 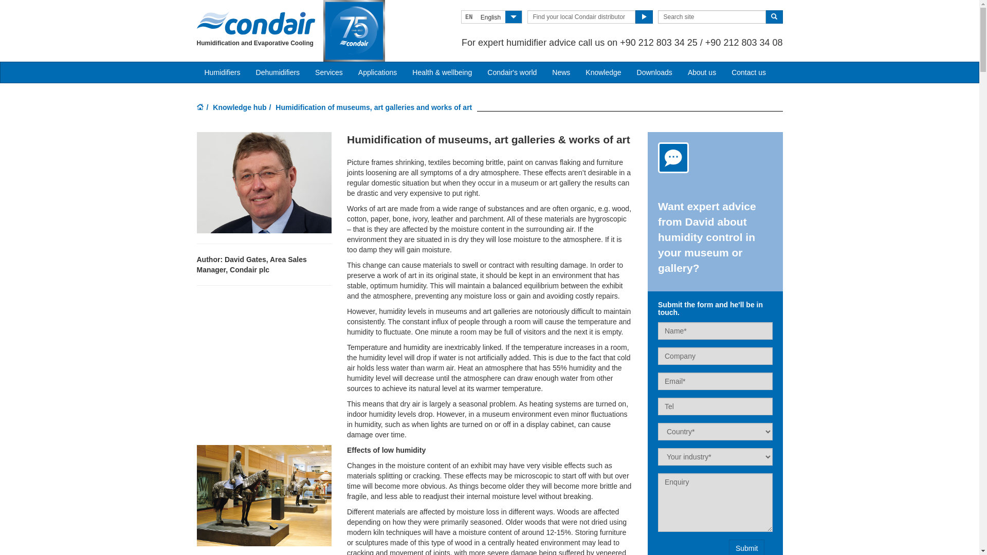 What do you see at coordinates (442, 72) in the screenshot?
I see `Health & wellbeing` at bounding box center [442, 72].